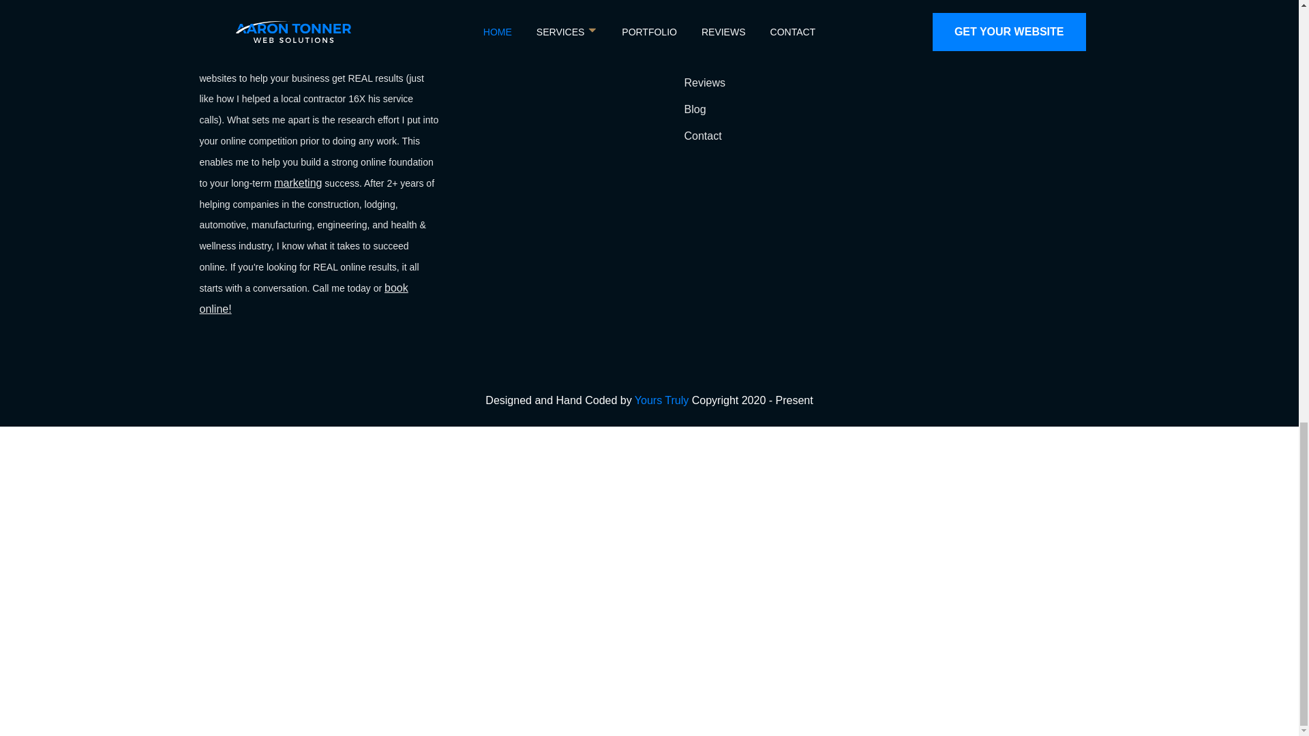 The width and height of the screenshot is (1309, 736). Describe the element at coordinates (699, 4) in the screenshot. I see `Home` at that location.